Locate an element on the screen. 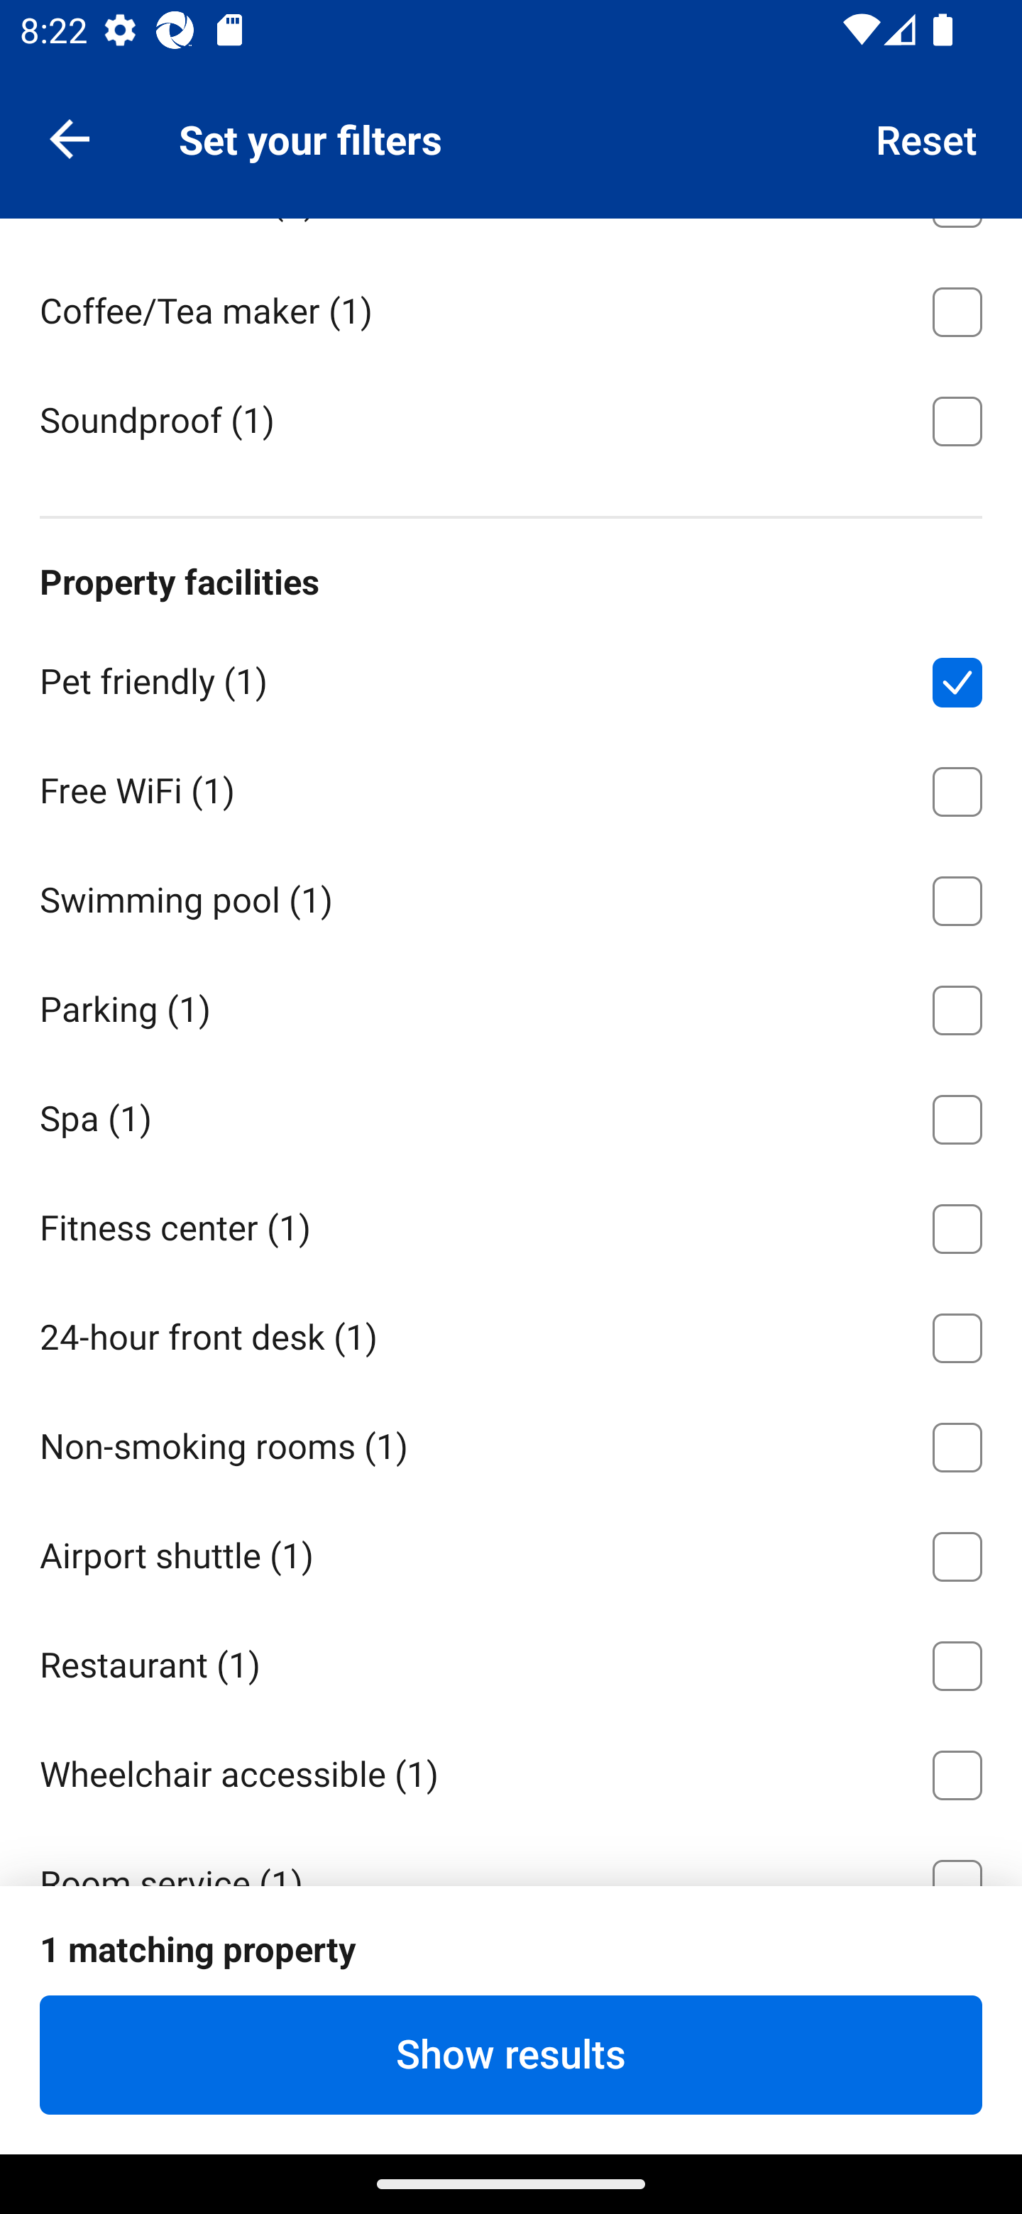 This screenshot has height=2214, width=1022. Navigate up is located at coordinates (70, 138).